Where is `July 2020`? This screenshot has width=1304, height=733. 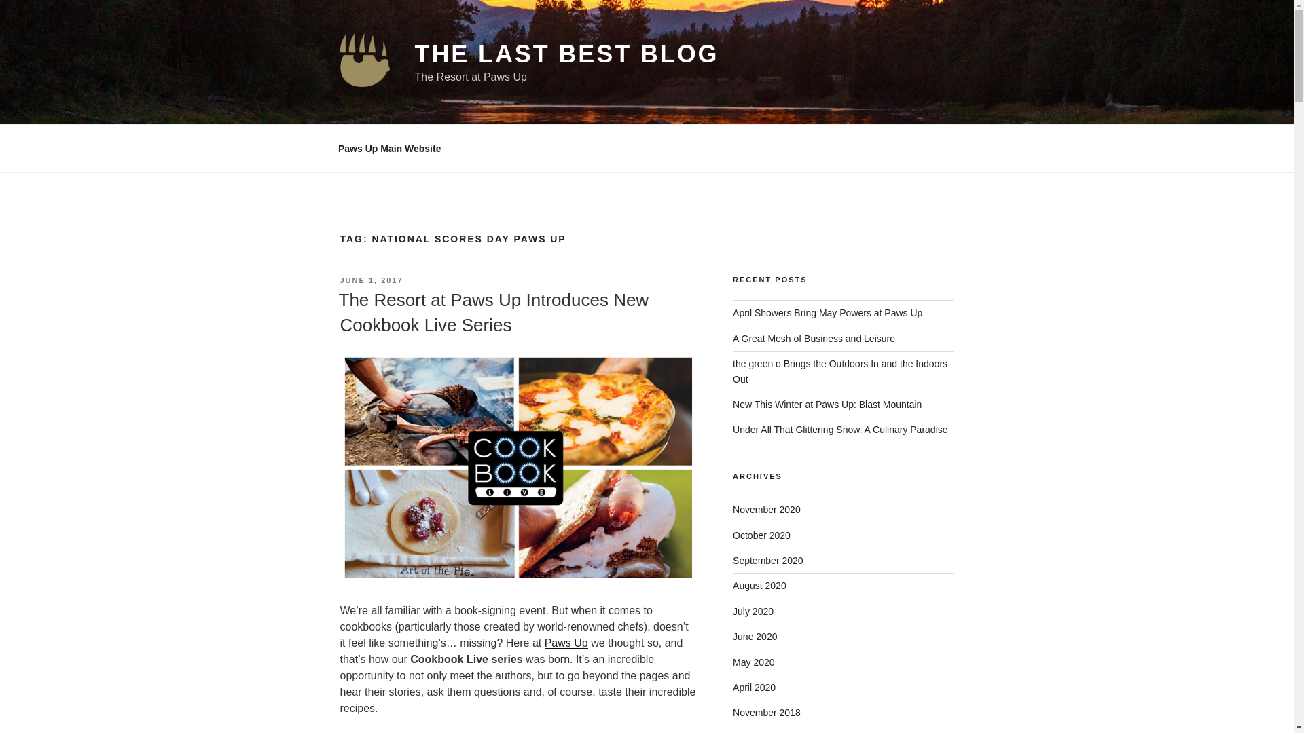
July 2020 is located at coordinates (753, 612).